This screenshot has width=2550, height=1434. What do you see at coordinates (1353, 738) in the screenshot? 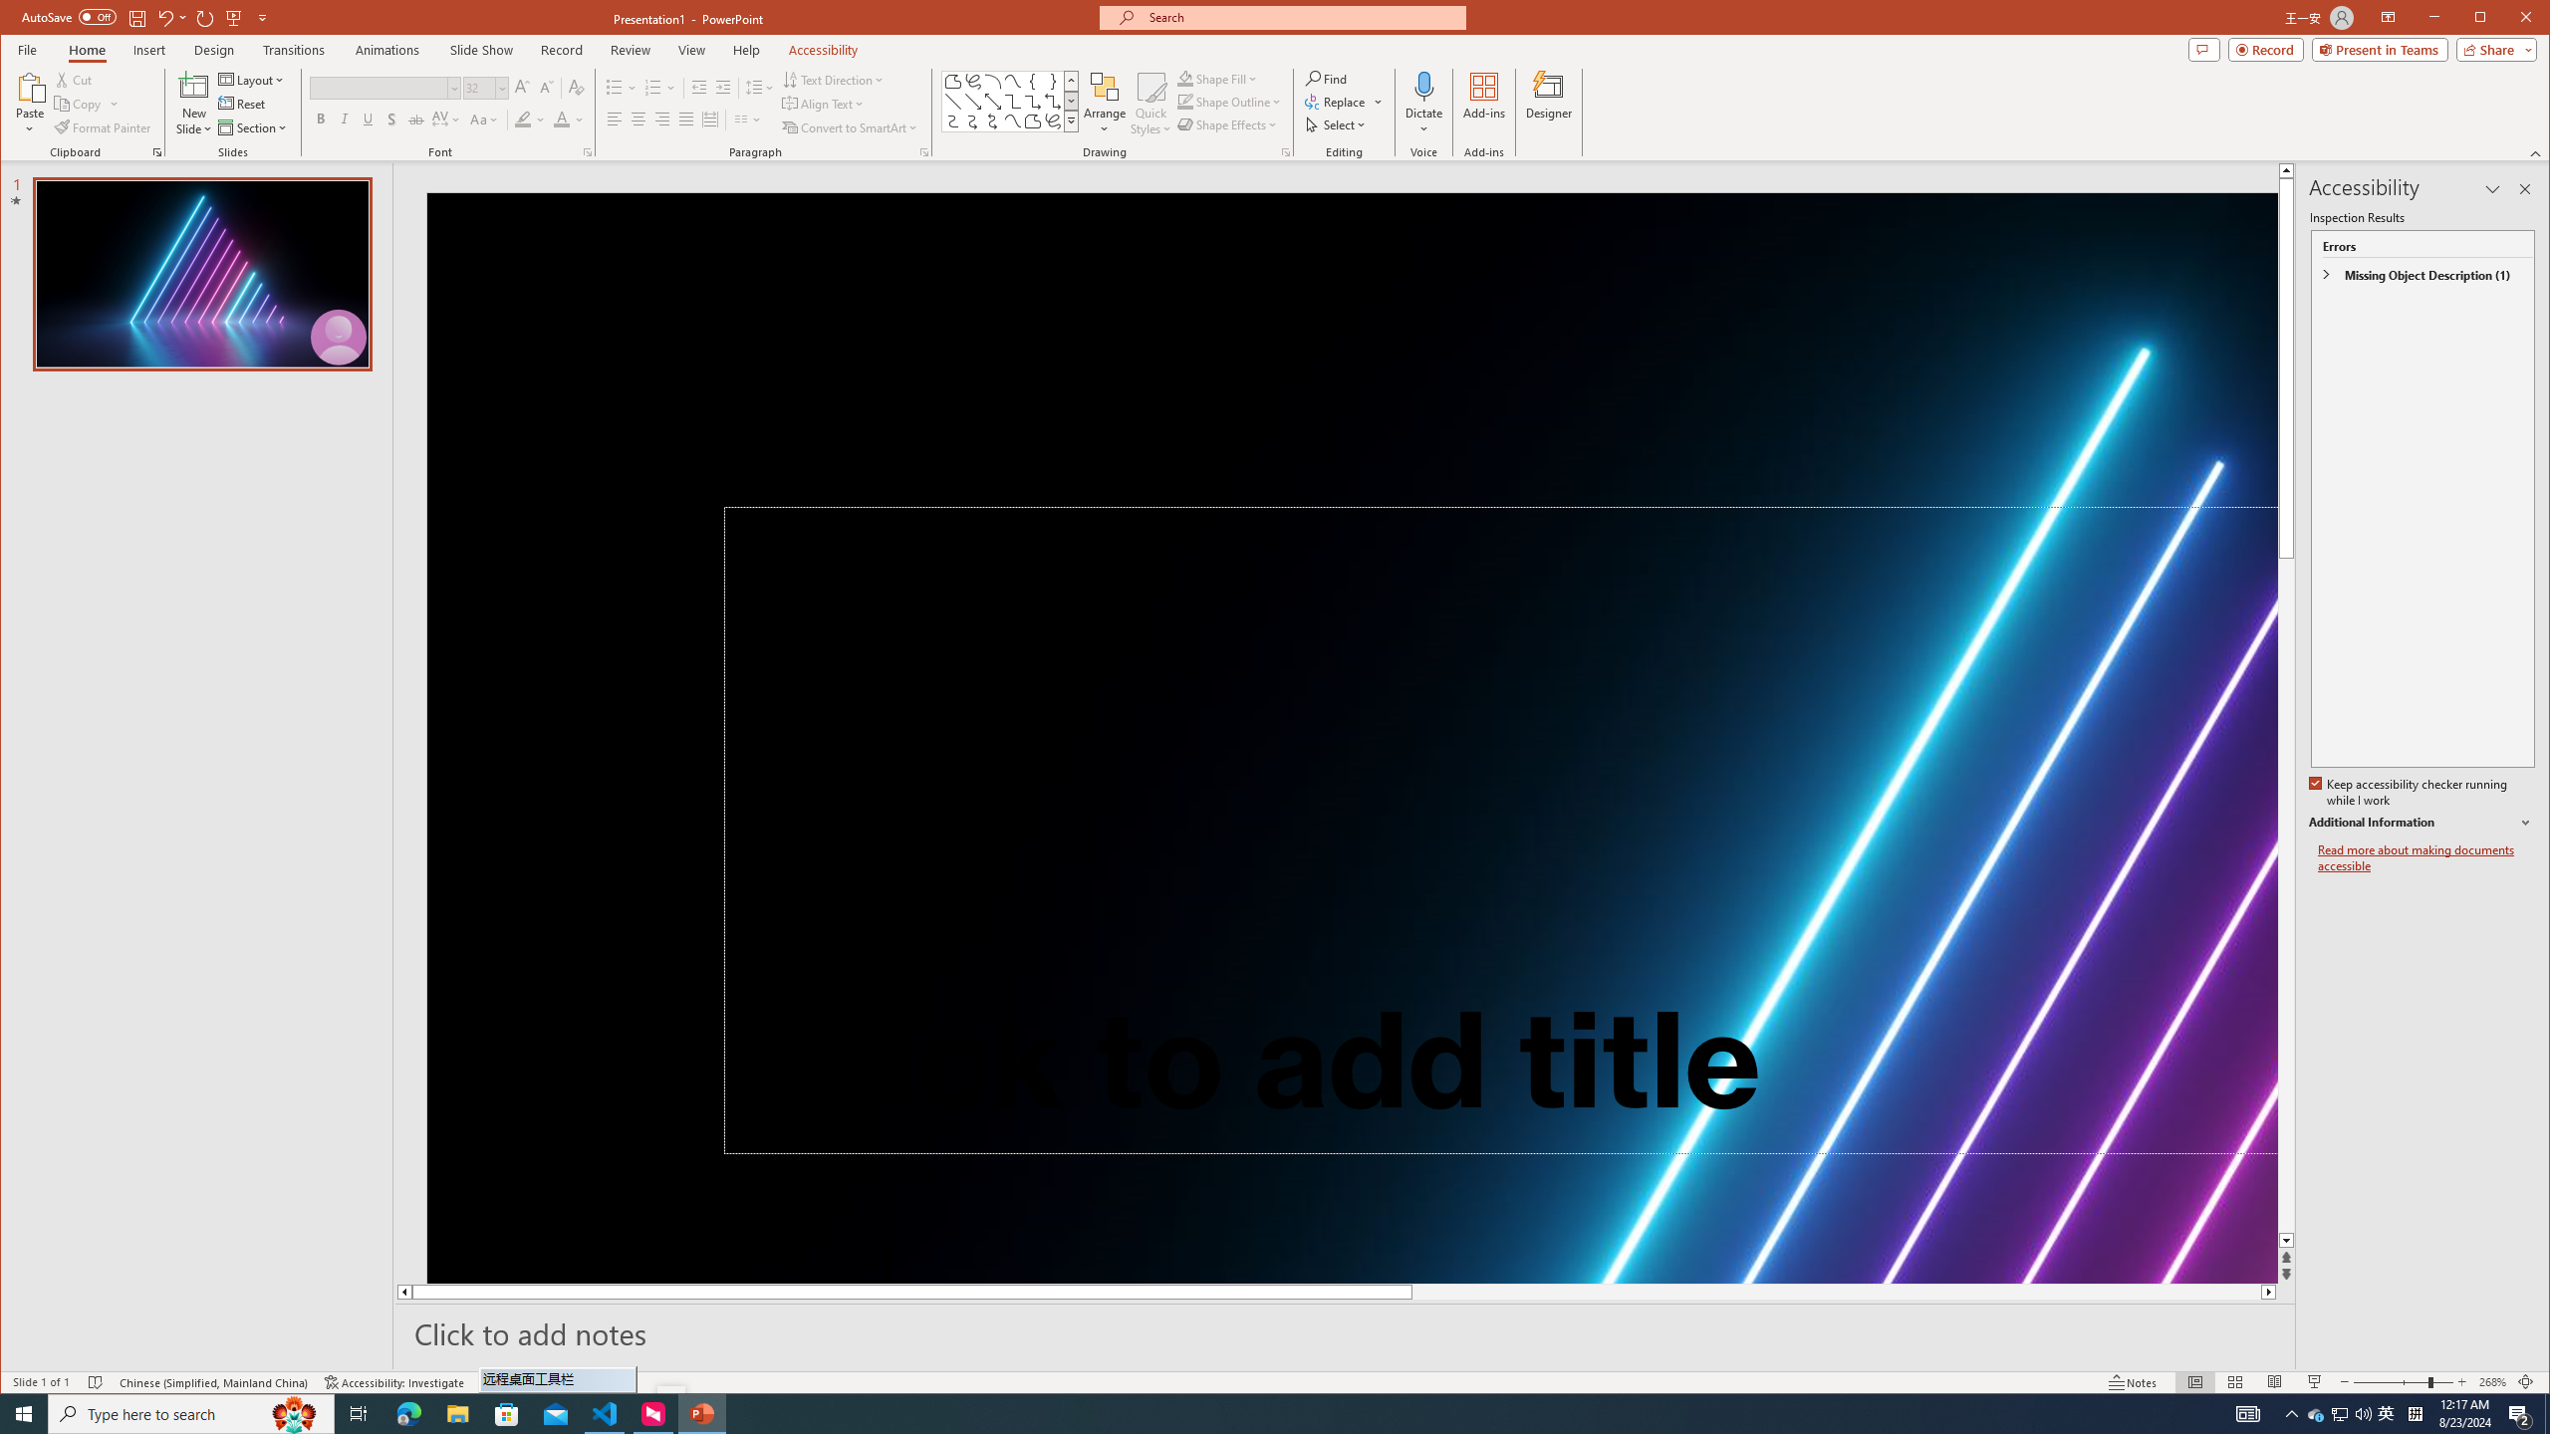
I see `Neon laser lights aligned to form a triangle` at bounding box center [1353, 738].